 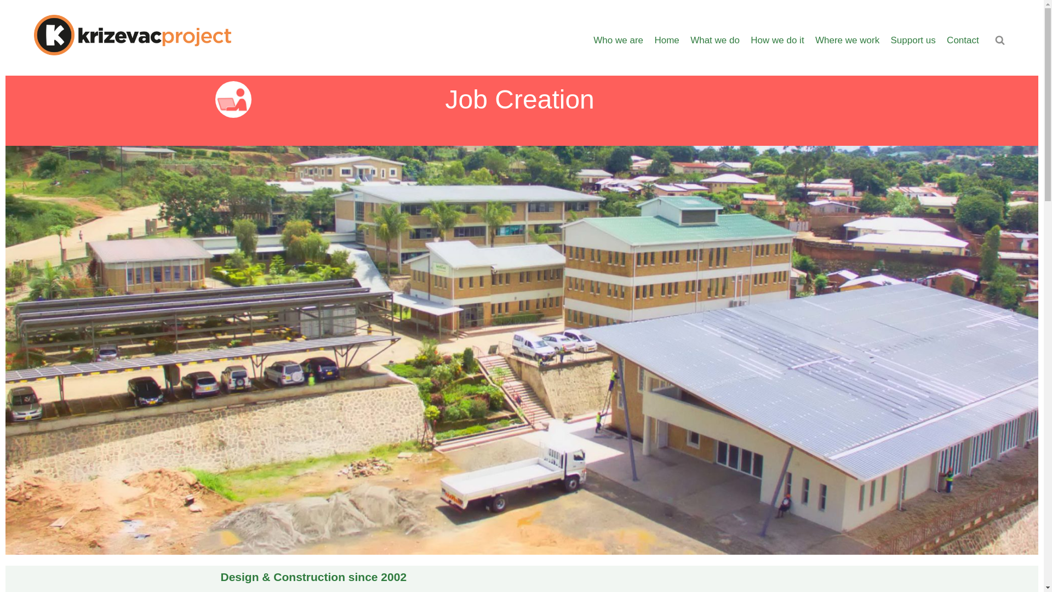 What do you see at coordinates (777, 41) in the screenshot?
I see `How we do it` at bounding box center [777, 41].